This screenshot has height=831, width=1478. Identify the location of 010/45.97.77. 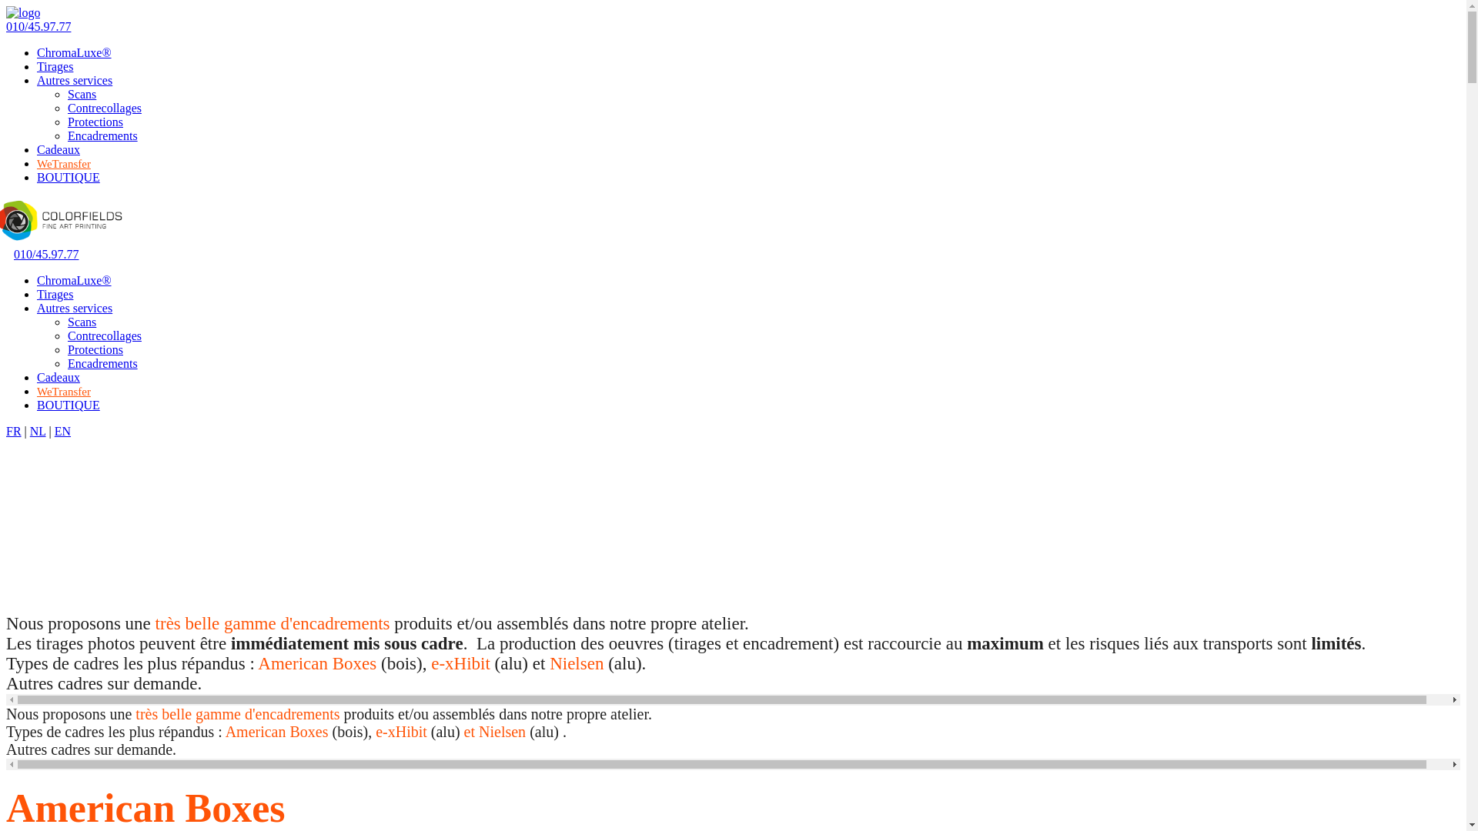
(46, 254).